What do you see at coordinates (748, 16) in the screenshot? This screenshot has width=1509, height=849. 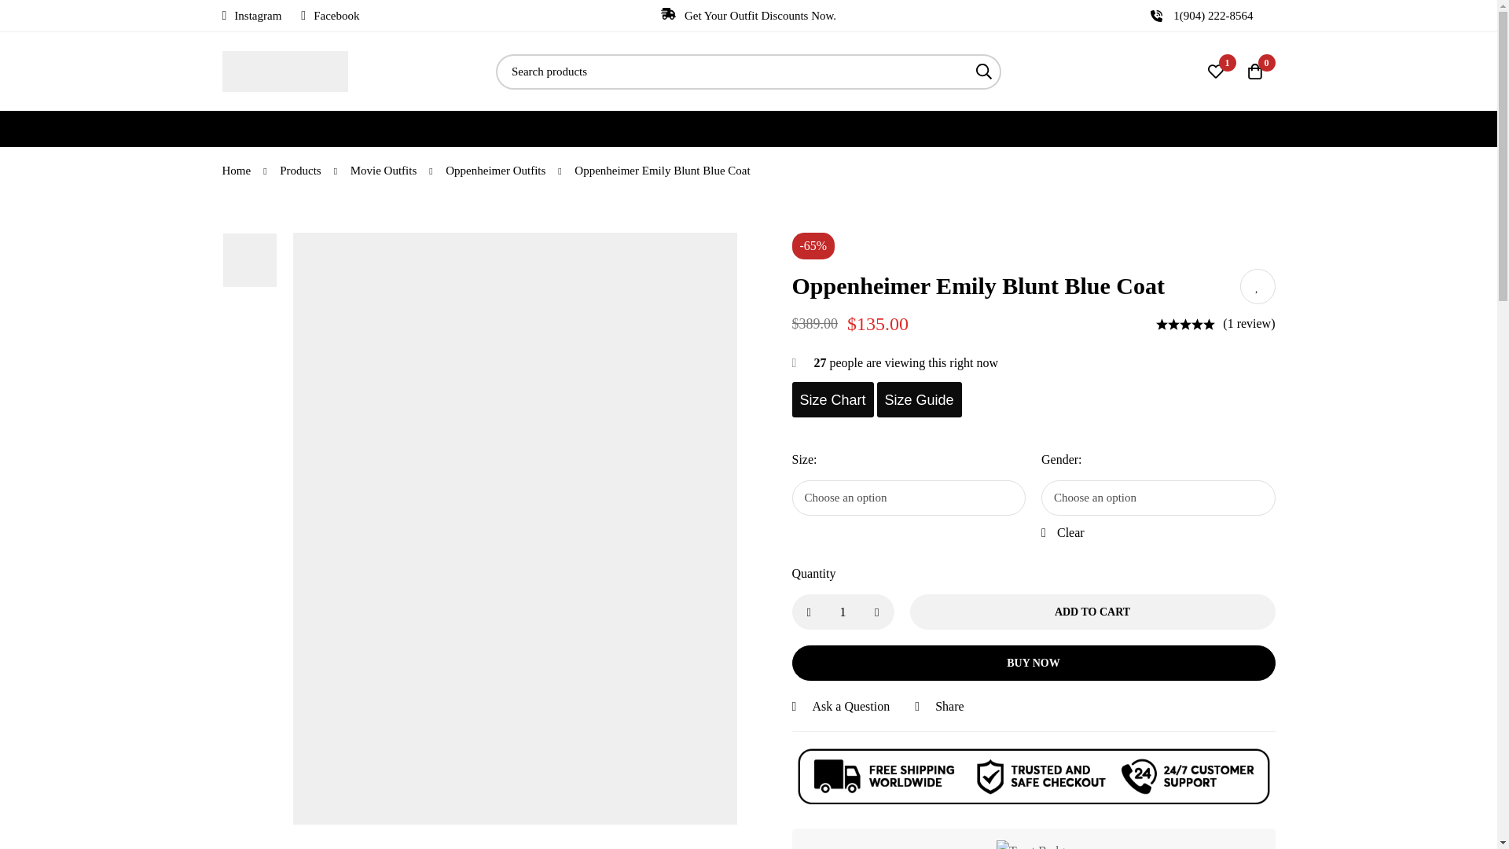 I see `  Get Your Outfit Discounts Now.` at bounding box center [748, 16].